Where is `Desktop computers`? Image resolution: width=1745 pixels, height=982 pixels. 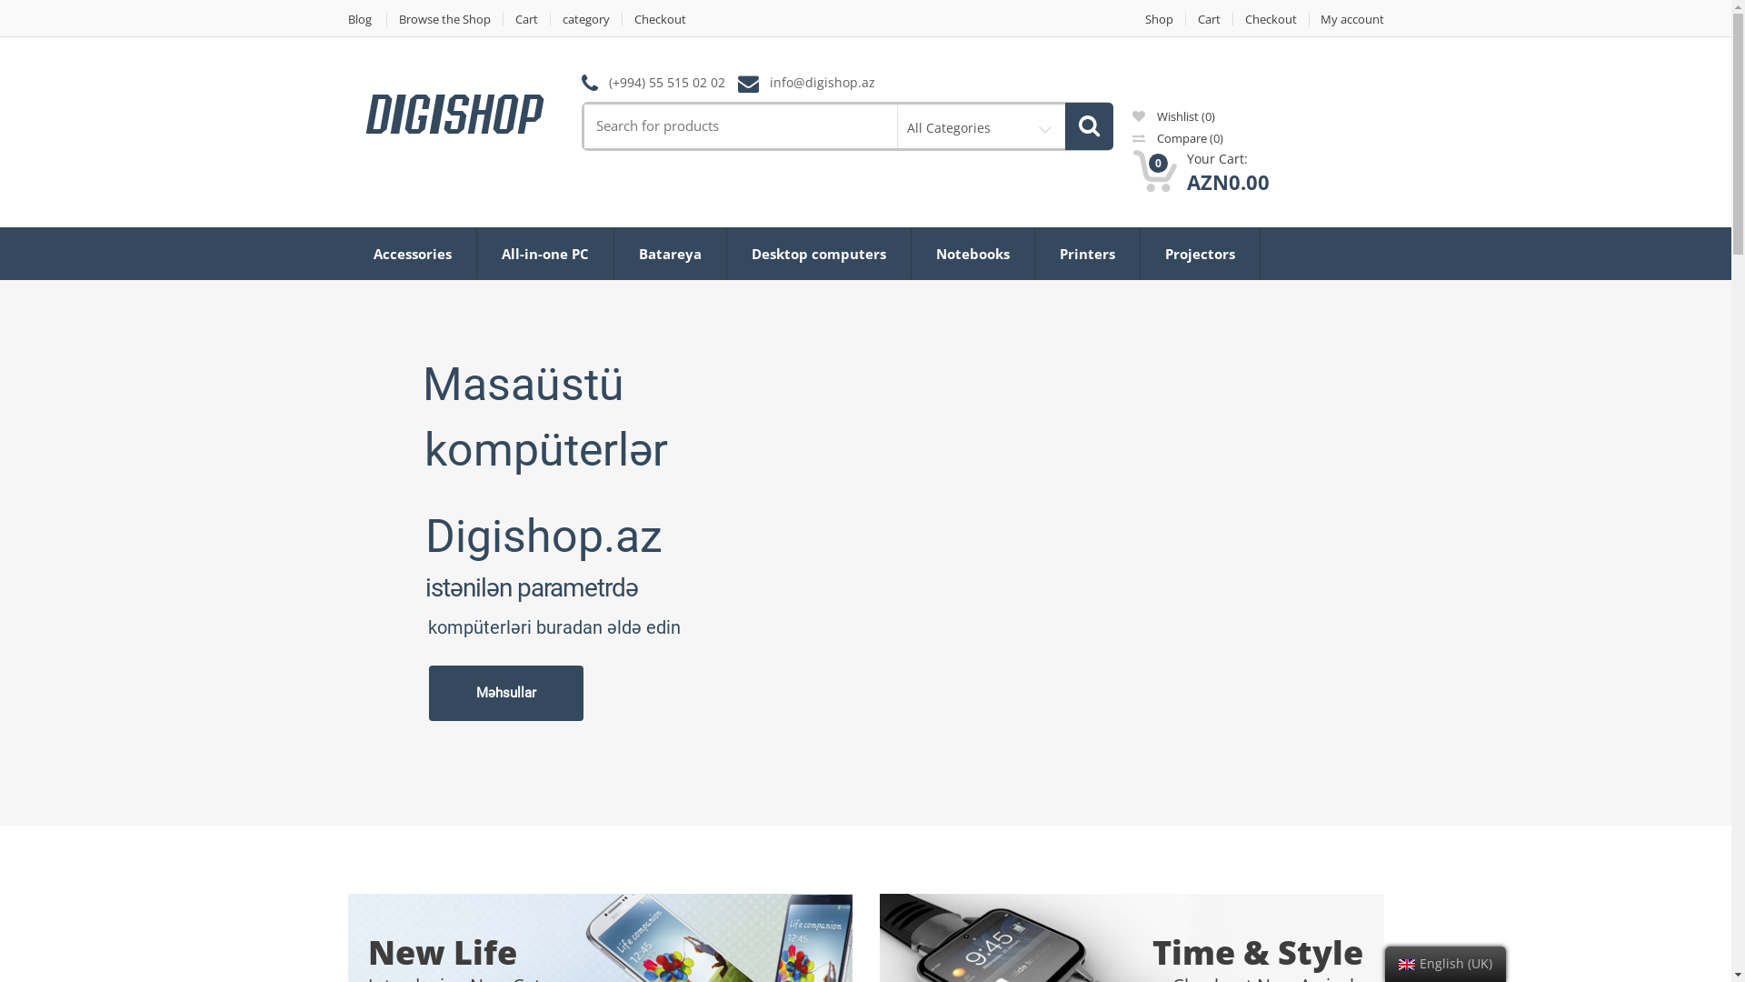
Desktop computers is located at coordinates (819, 254).